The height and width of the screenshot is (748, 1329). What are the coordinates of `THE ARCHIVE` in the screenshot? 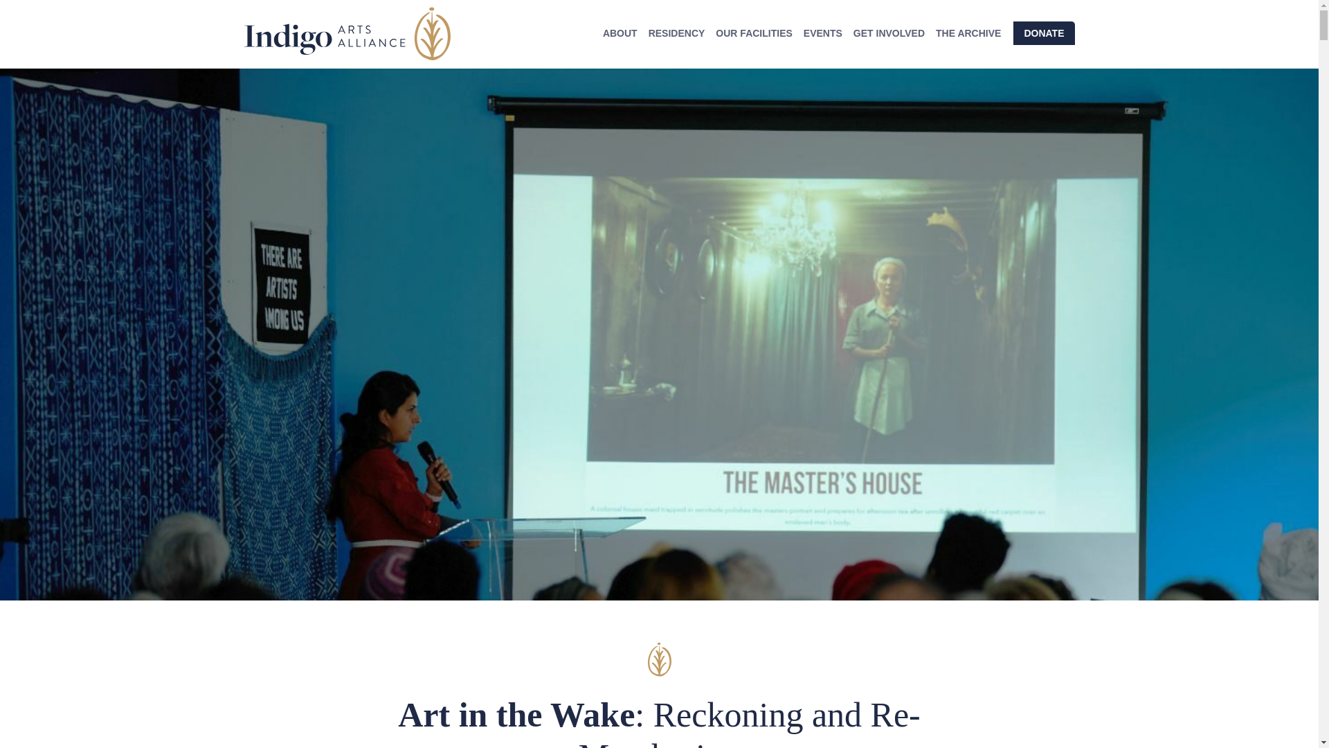 It's located at (968, 35).